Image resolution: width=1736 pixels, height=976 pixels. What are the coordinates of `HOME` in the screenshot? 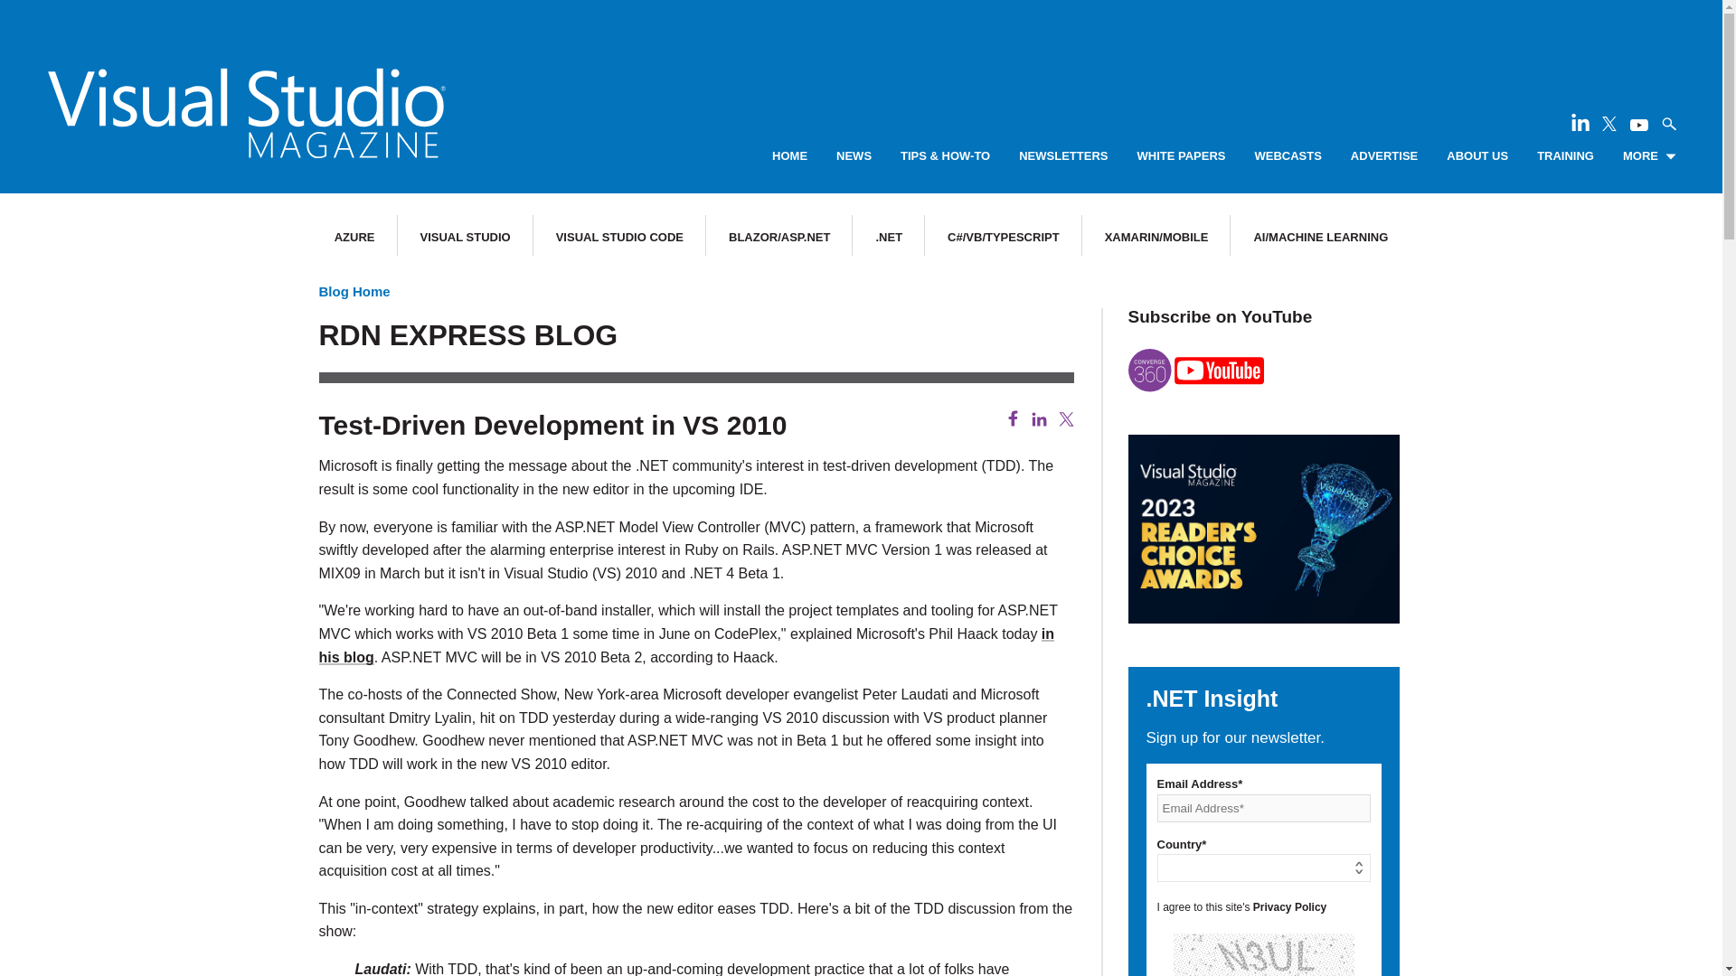 It's located at (789, 156).